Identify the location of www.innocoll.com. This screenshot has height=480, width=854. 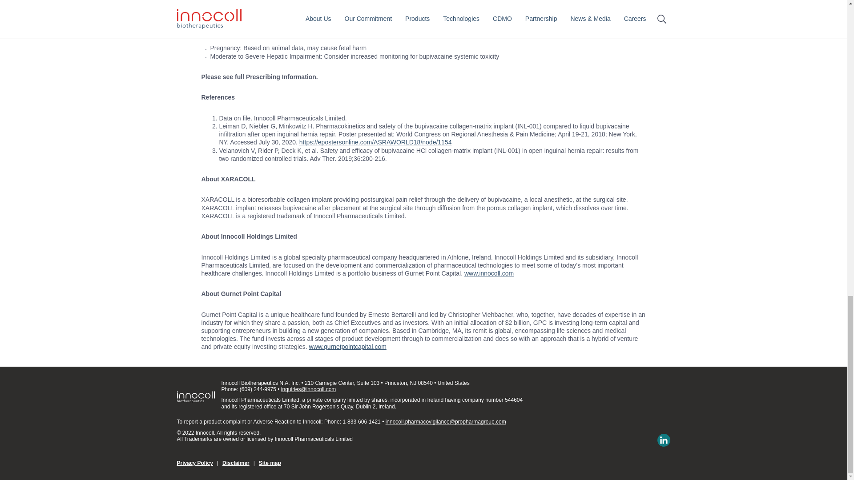
(489, 273).